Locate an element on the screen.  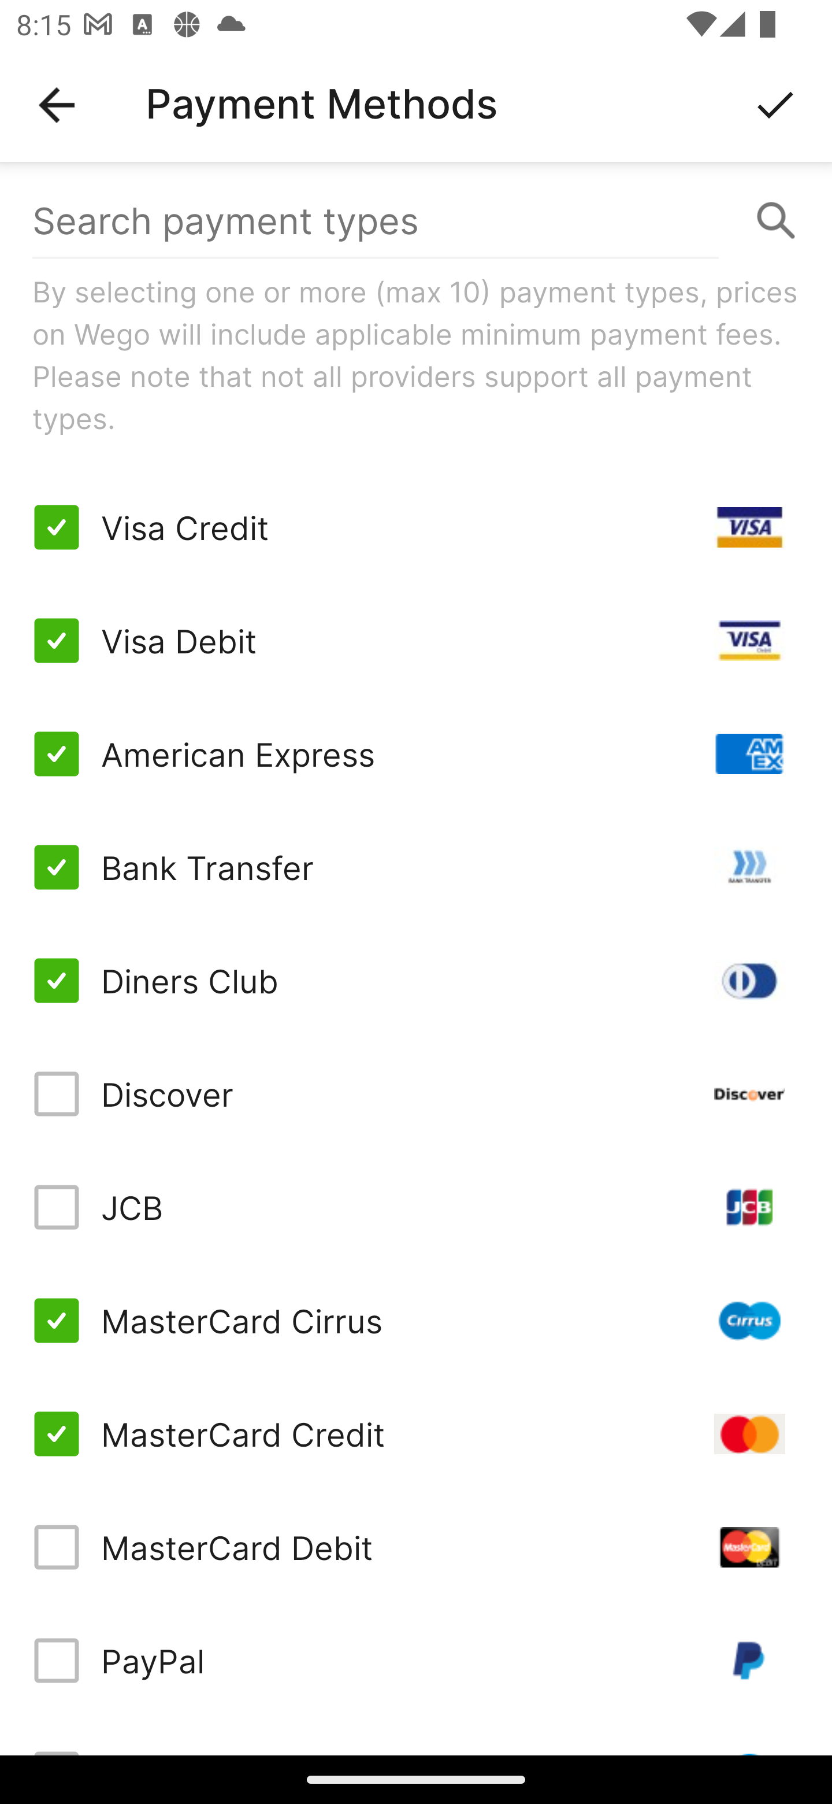
Search payment types  is located at coordinates (416, 221).